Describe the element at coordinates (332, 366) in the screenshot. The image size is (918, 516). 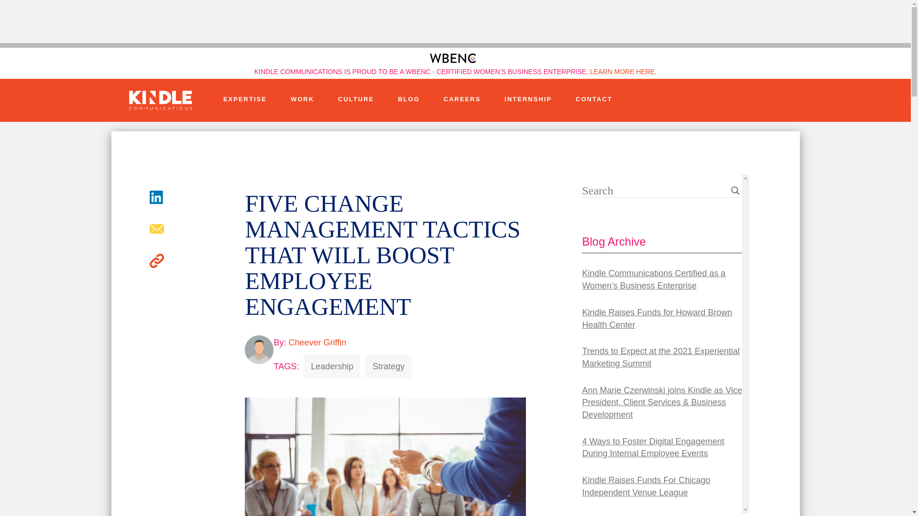
I see `Leadership` at that location.